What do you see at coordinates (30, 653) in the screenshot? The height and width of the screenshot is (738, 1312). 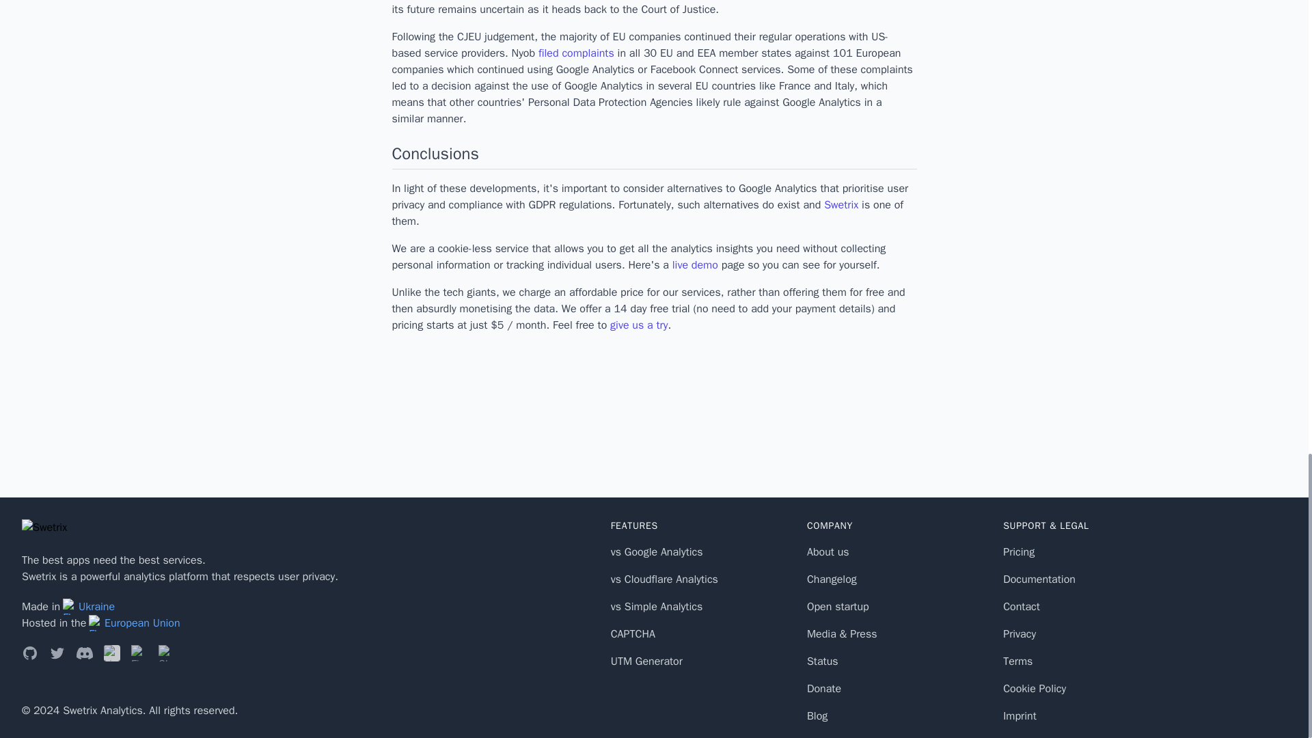 I see `GitHub` at bounding box center [30, 653].